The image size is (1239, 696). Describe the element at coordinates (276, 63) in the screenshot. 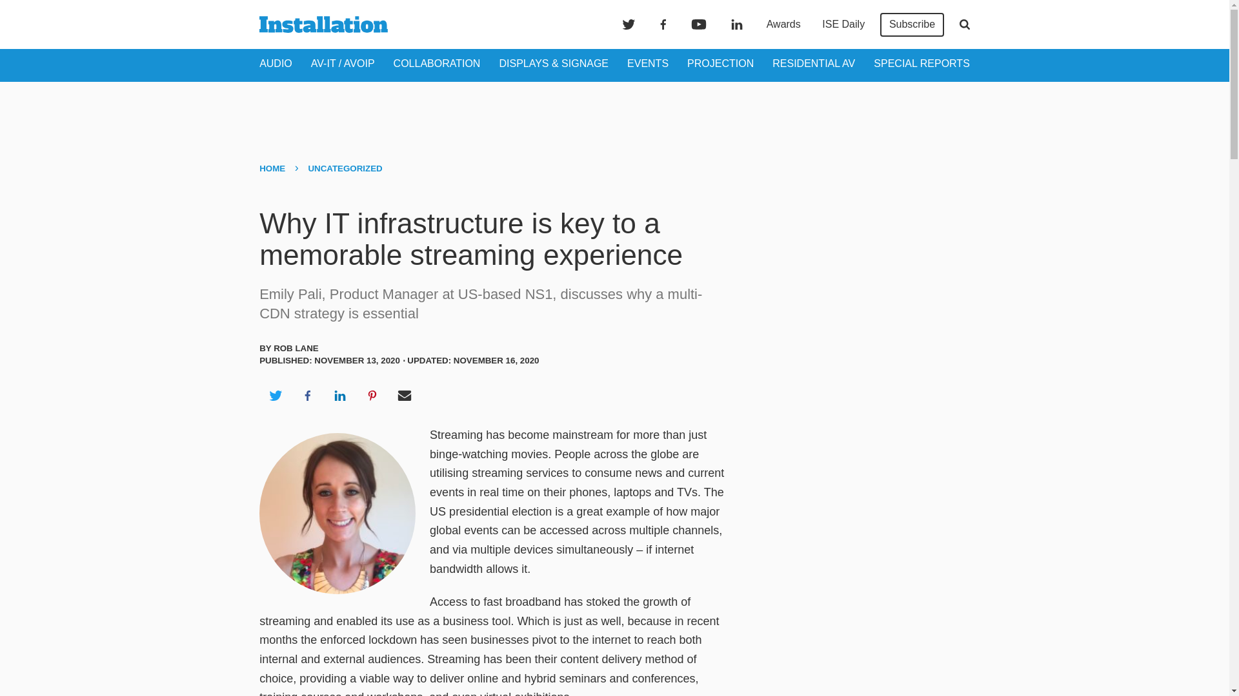

I see `AUDIO` at that location.